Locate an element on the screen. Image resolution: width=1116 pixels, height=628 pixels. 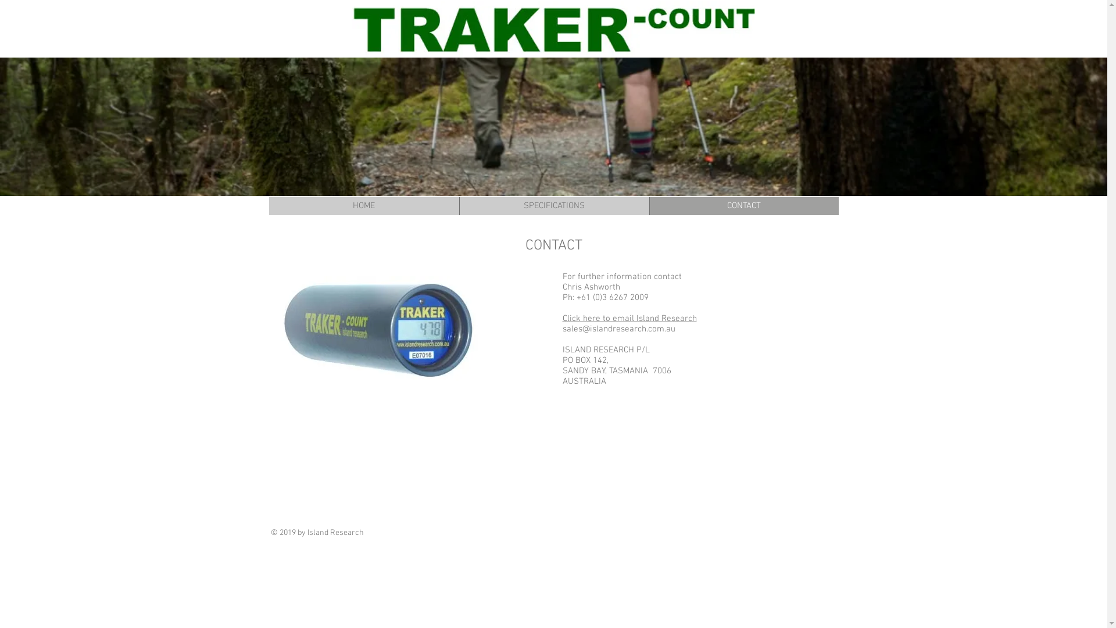
HOME is located at coordinates (364, 206).